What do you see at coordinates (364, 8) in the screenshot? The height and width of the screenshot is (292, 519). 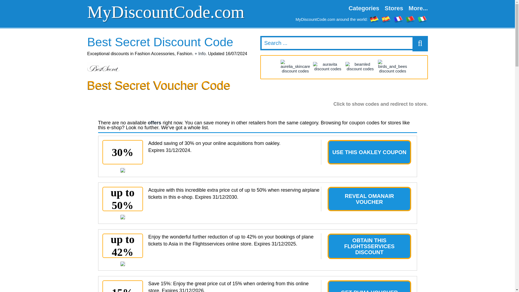 I see `Categories` at bounding box center [364, 8].